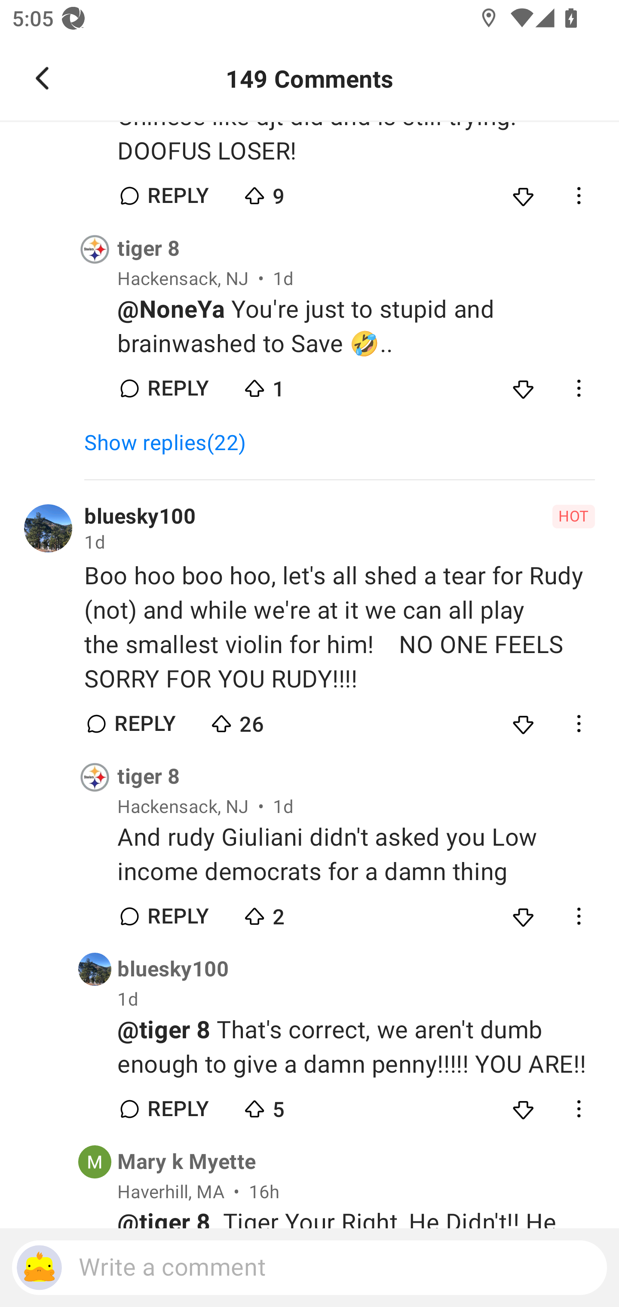 This screenshot has width=619, height=1307. What do you see at coordinates (177, 389) in the screenshot?
I see `REPLY` at bounding box center [177, 389].